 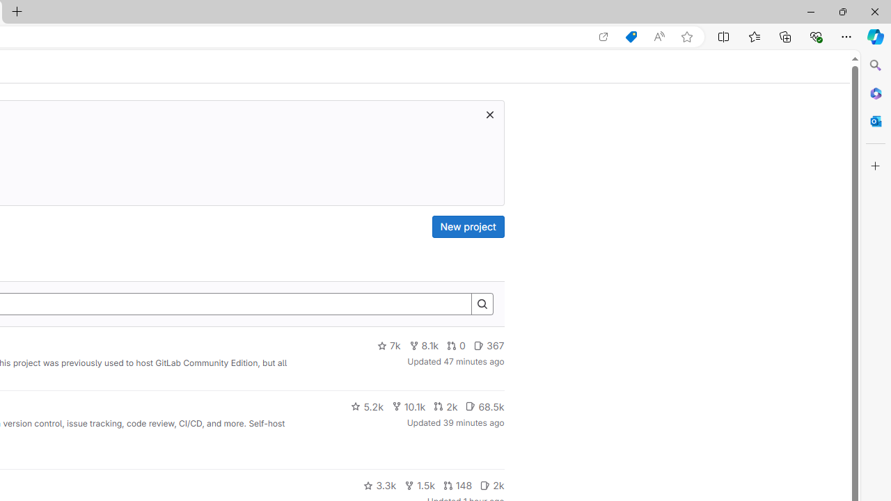 I want to click on 367, so click(x=489, y=346).